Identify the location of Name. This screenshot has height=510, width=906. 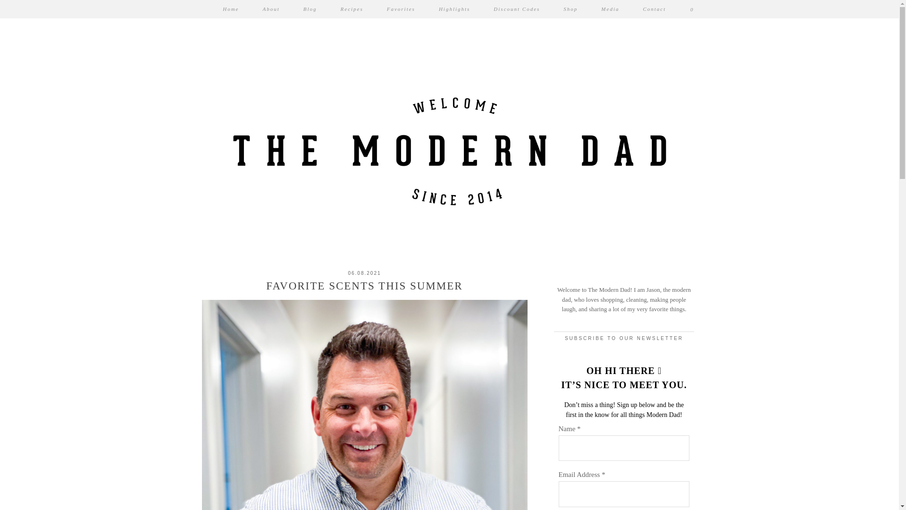
(624, 449).